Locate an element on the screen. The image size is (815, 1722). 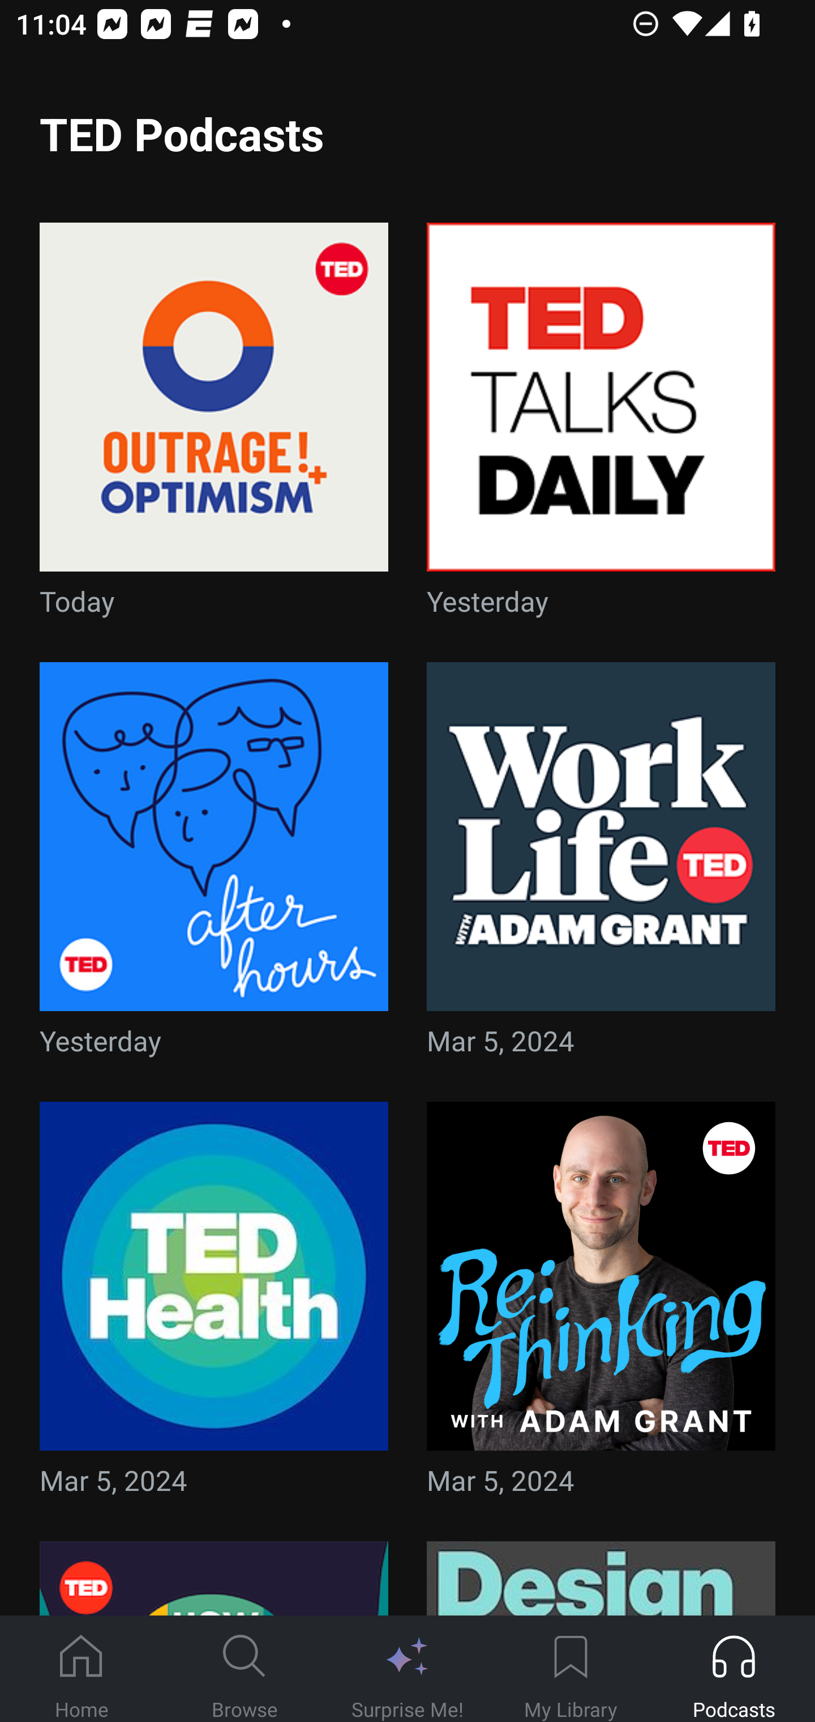
Browse is located at coordinates (244, 1669).